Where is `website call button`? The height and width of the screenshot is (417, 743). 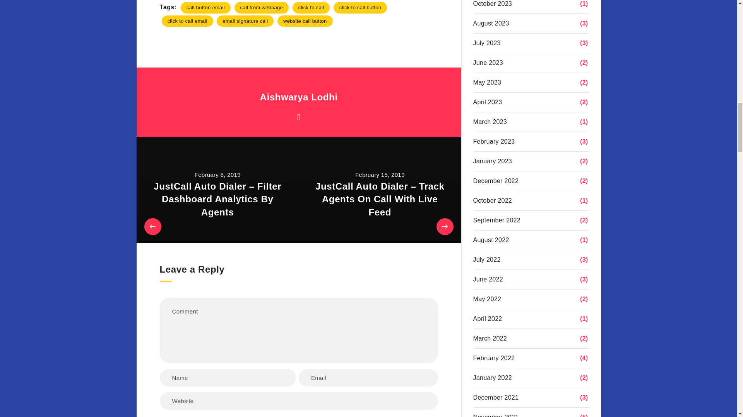
website call button is located at coordinates (305, 21).